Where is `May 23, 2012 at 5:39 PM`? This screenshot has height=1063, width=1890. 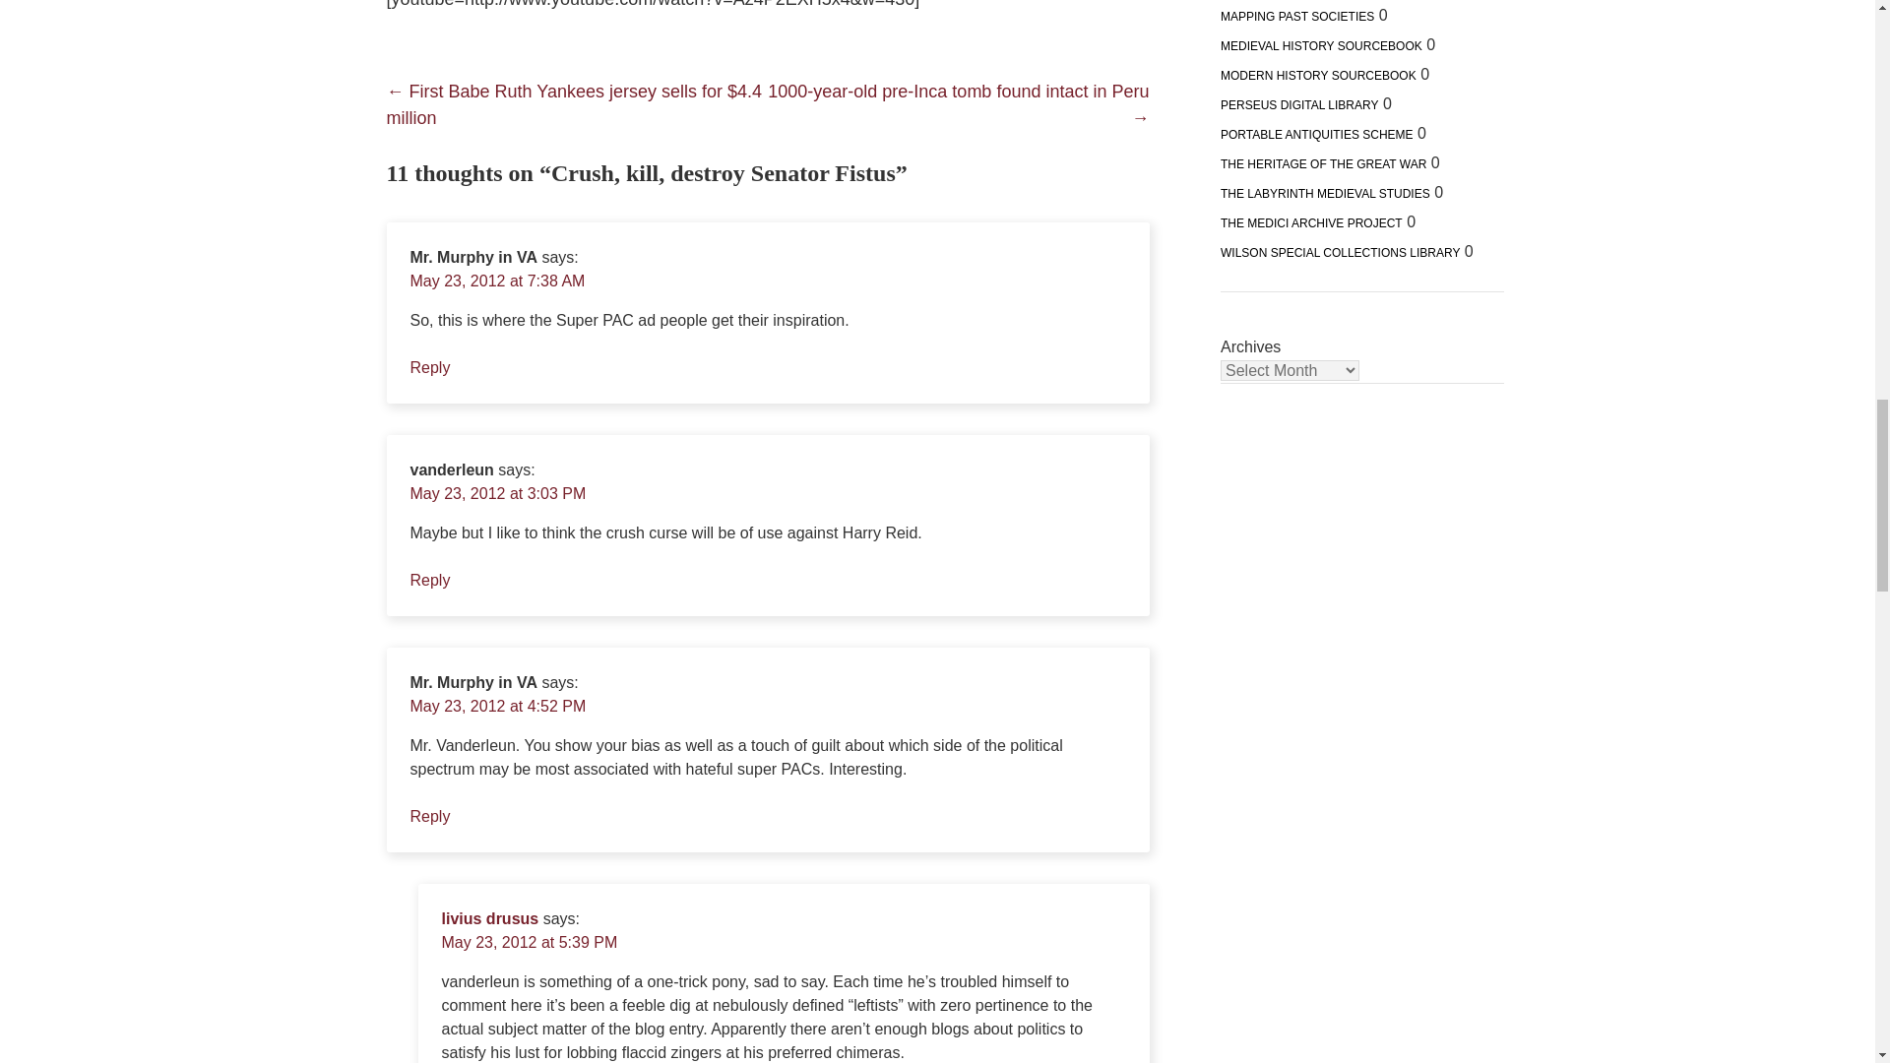
May 23, 2012 at 5:39 PM is located at coordinates (529, 942).